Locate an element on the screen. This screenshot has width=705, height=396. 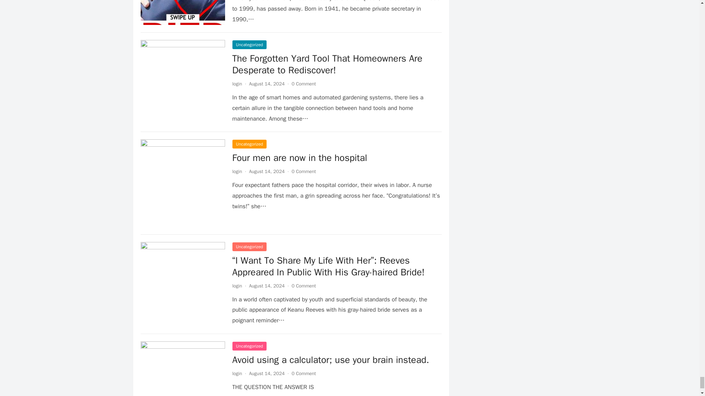
Posts by login is located at coordinates (236, 373).